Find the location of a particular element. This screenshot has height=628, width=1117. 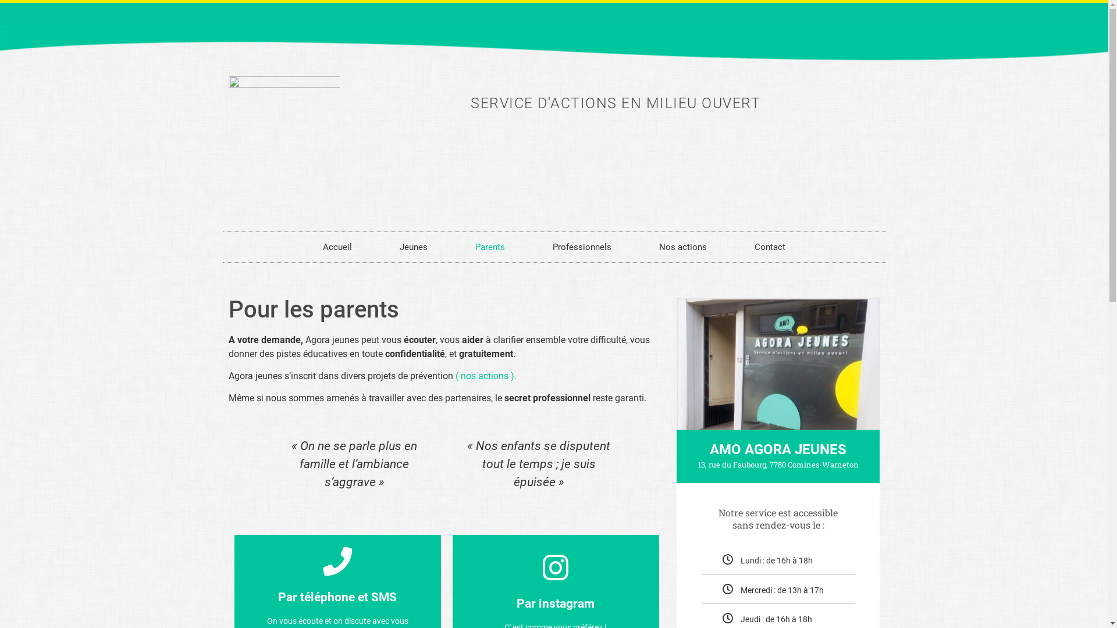

Nos actions is located at coordinates (683, 247).